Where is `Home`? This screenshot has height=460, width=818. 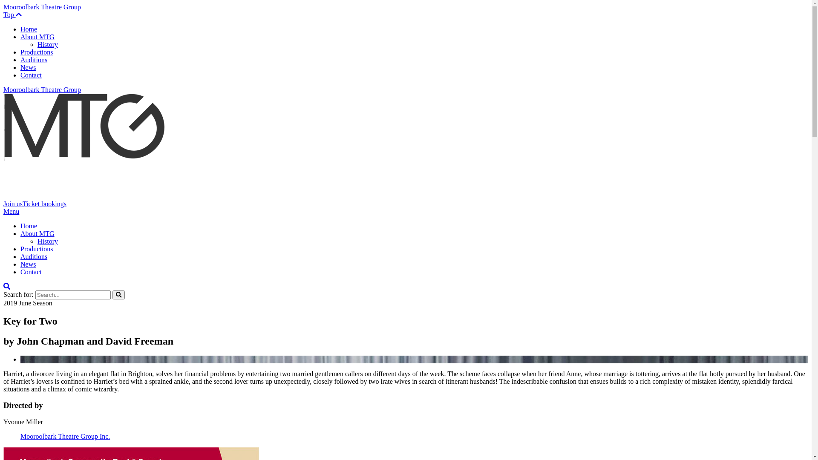
Home is located at coordinates (29, 226).